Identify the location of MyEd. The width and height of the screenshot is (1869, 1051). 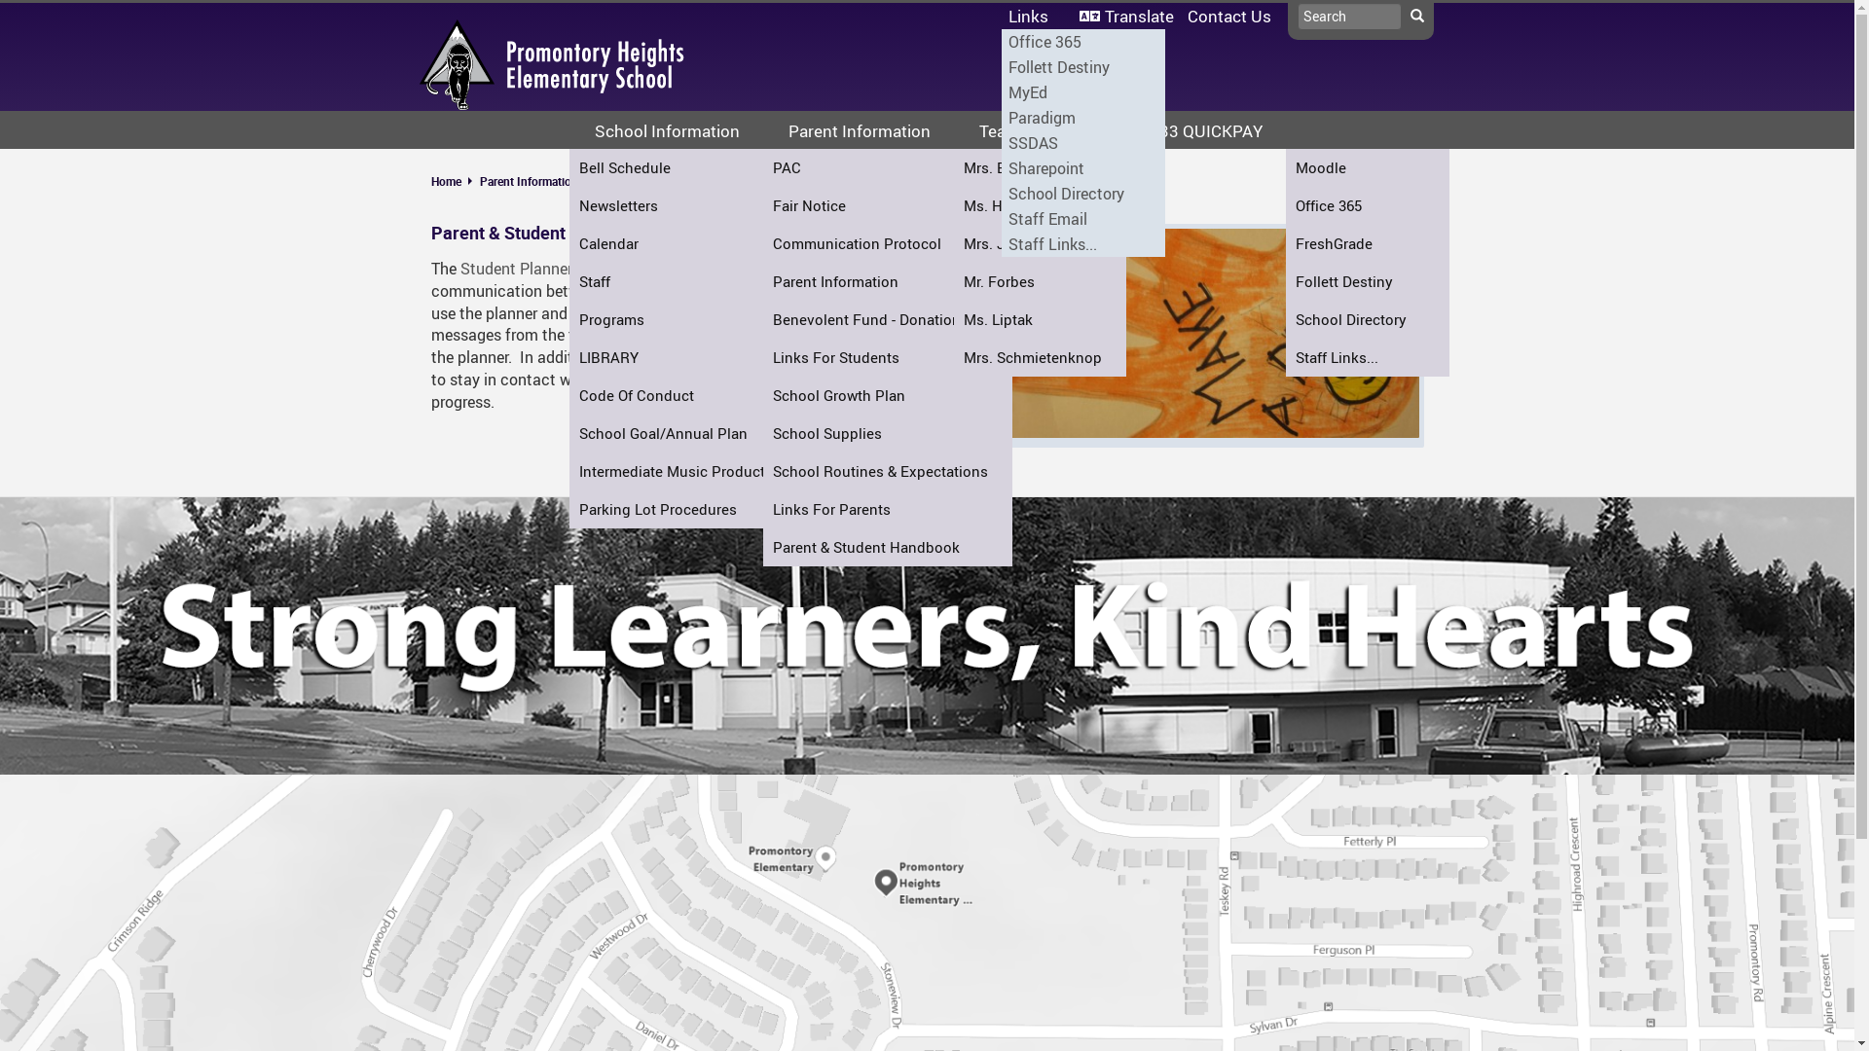
(1082, 92).